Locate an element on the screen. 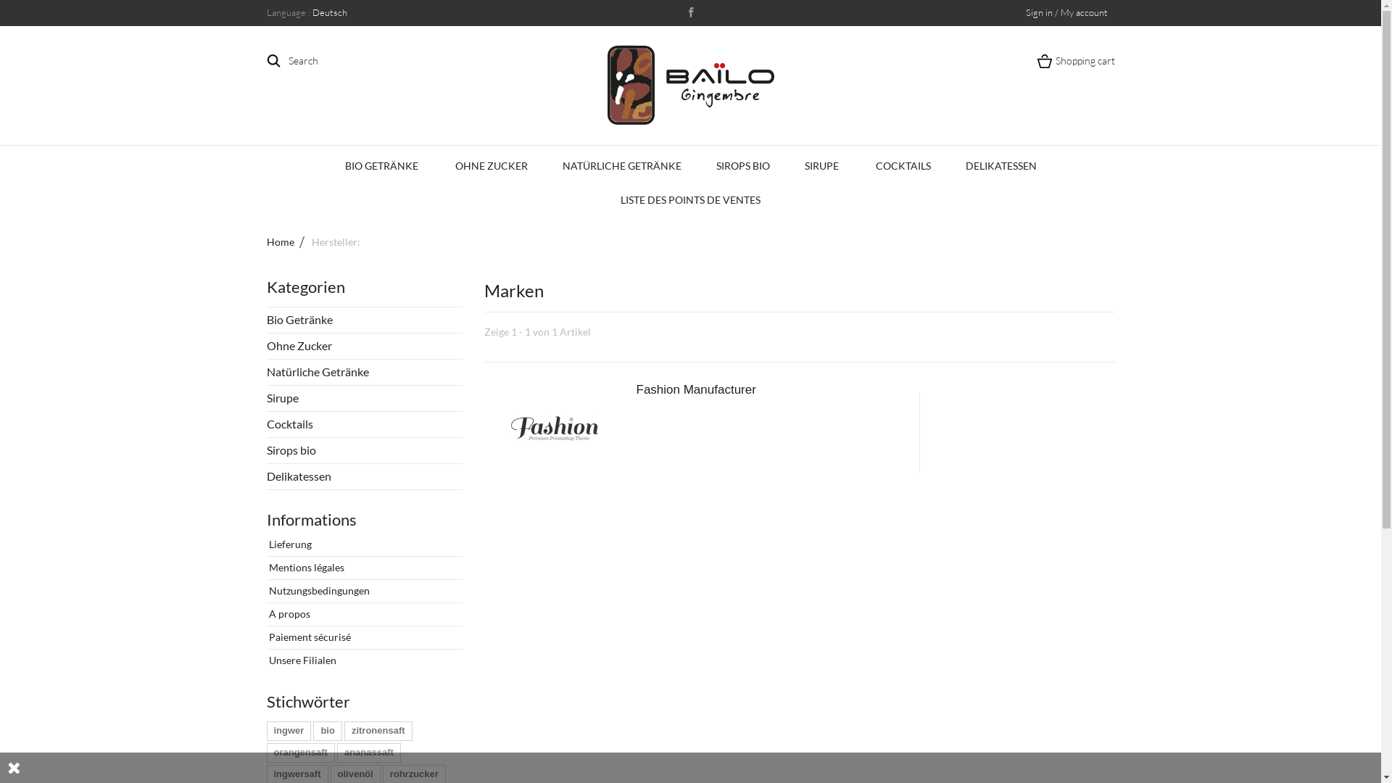 Image resolution: width=1392 pixels, height=783 pixels. Lieferung is located at coordinates (289, 544).